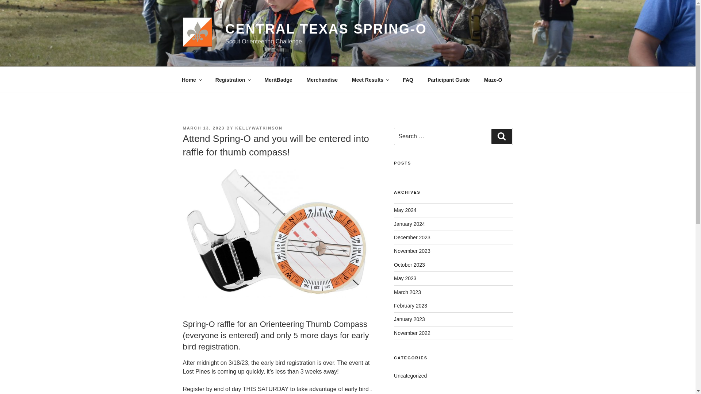 Image resolution: width=701 pixels, height=394 pixels. What do you see at coordinates (405, 278) in the screenshot?
I see `May 2023` at bounding box center [405, 278].